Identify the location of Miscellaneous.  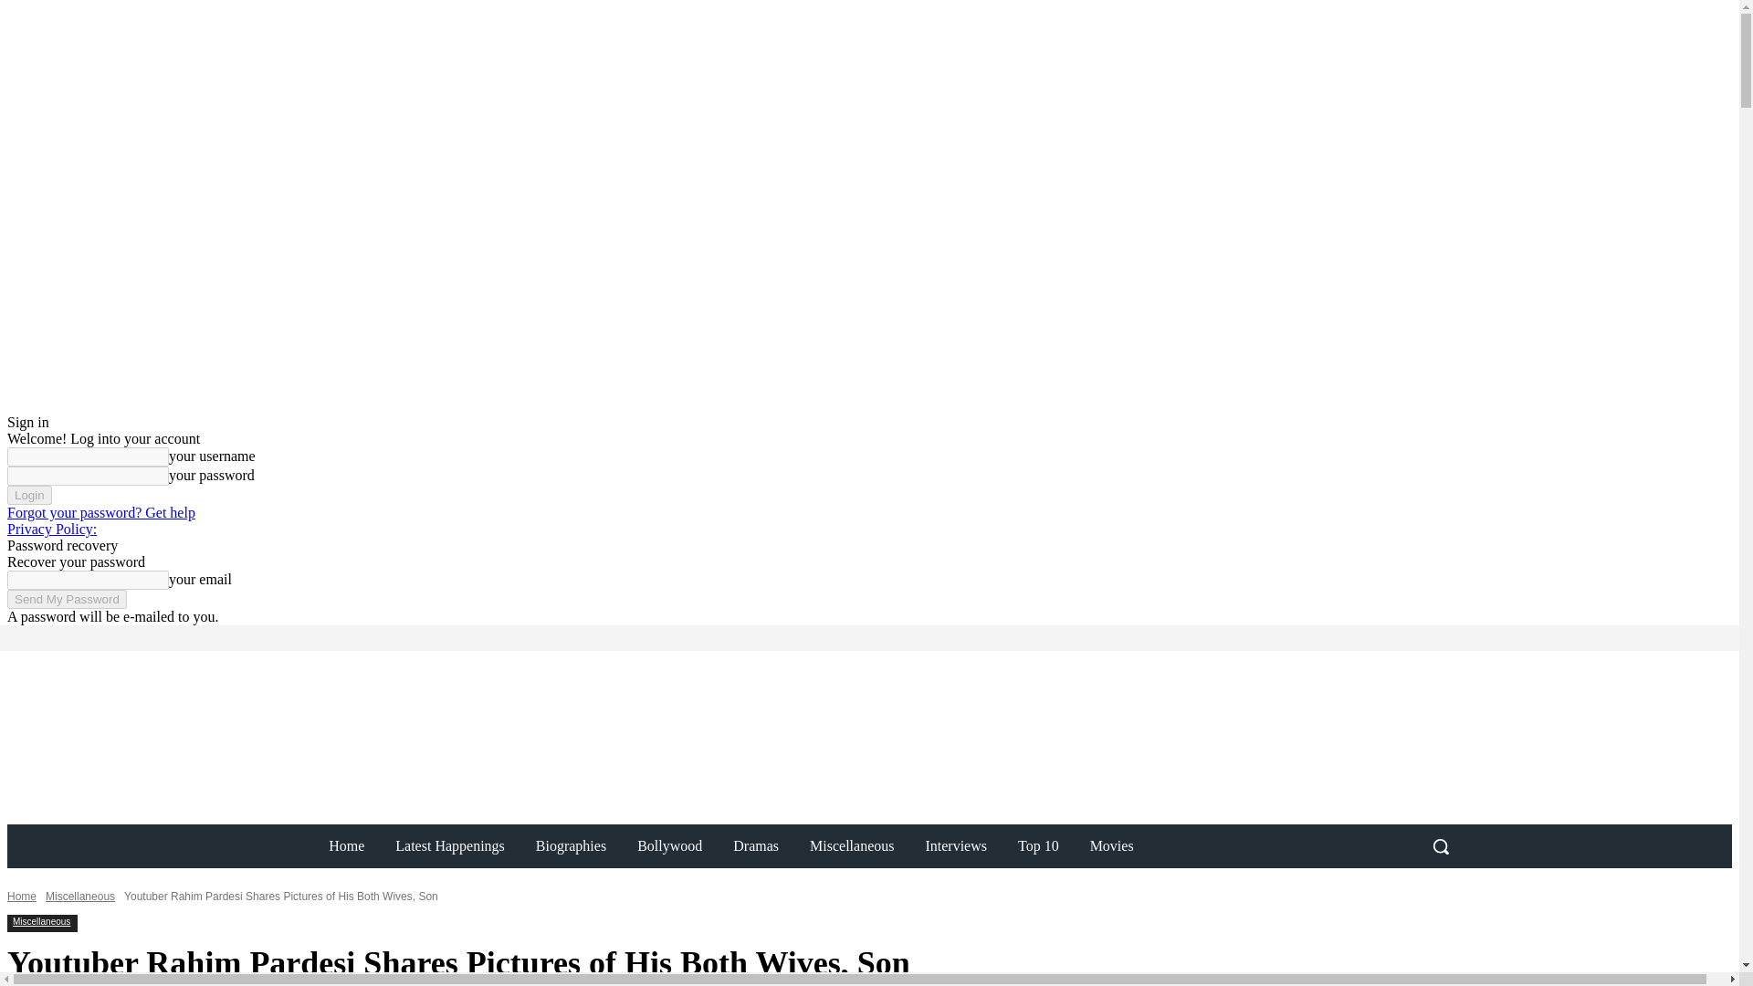
(80, 897).